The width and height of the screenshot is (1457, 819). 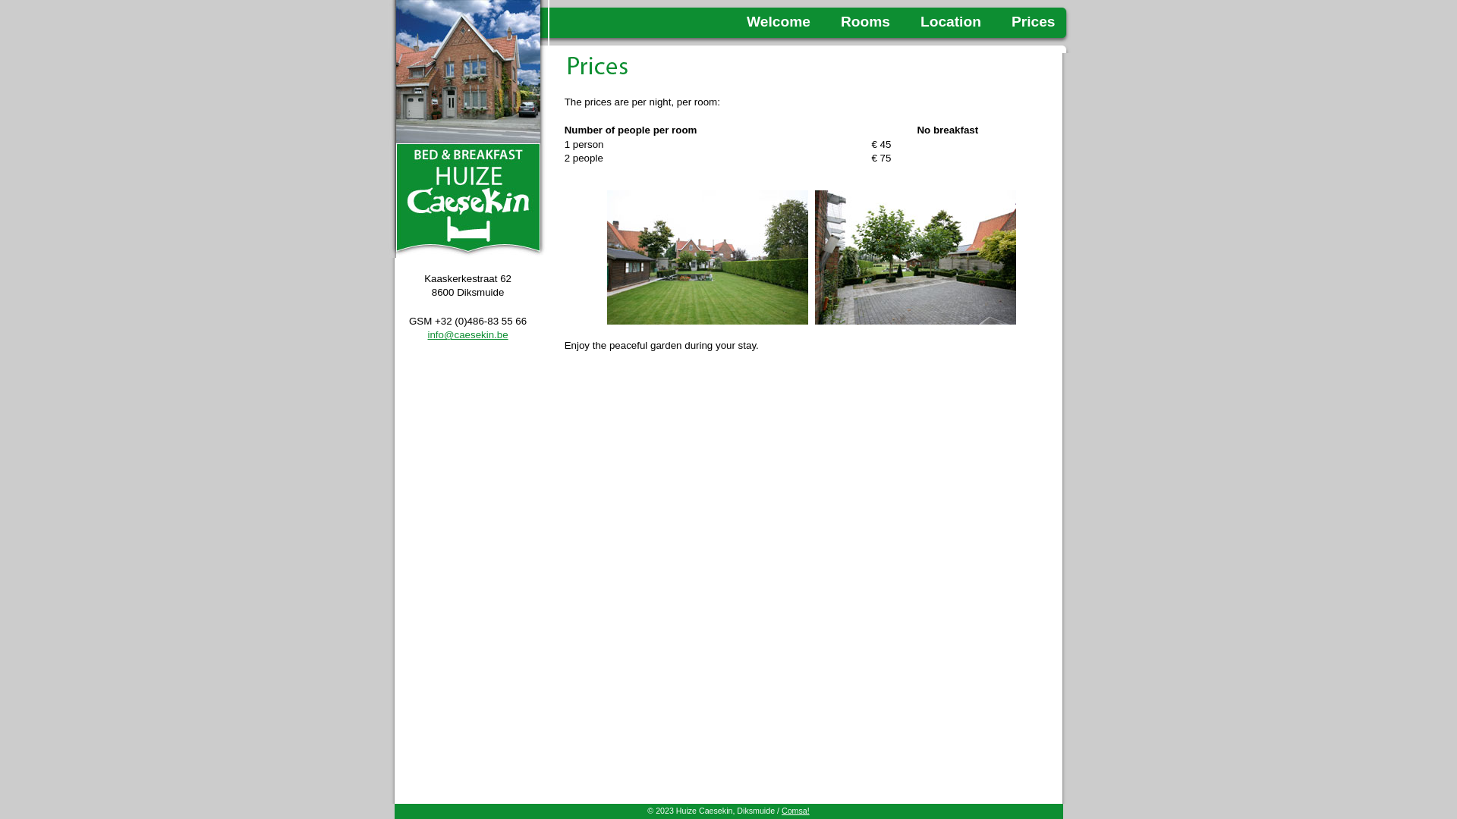 I want to click on Location, so click(x=951, y=21).